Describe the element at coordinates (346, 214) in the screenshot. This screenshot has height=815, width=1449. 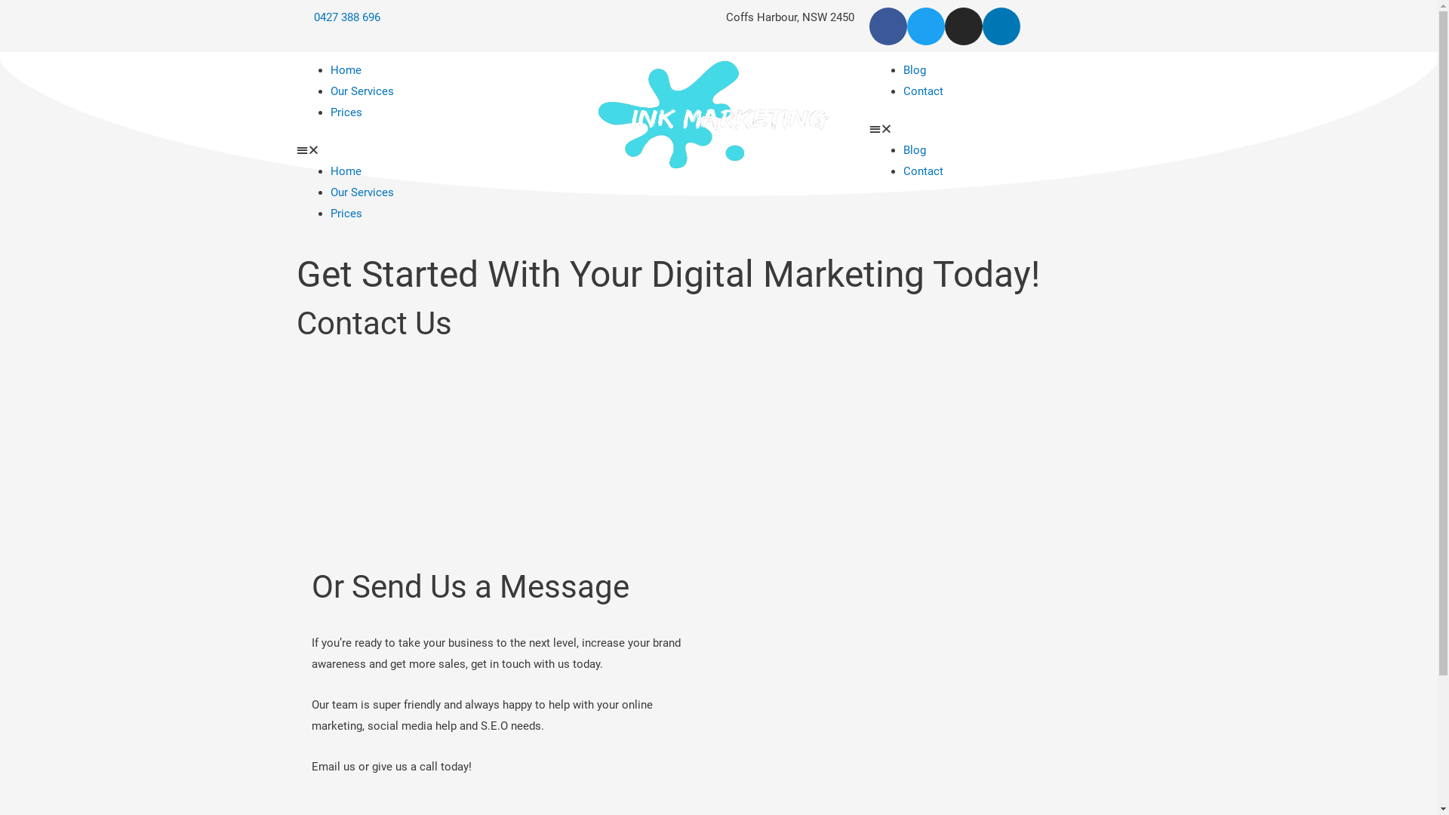
I see `Prices` at that location.